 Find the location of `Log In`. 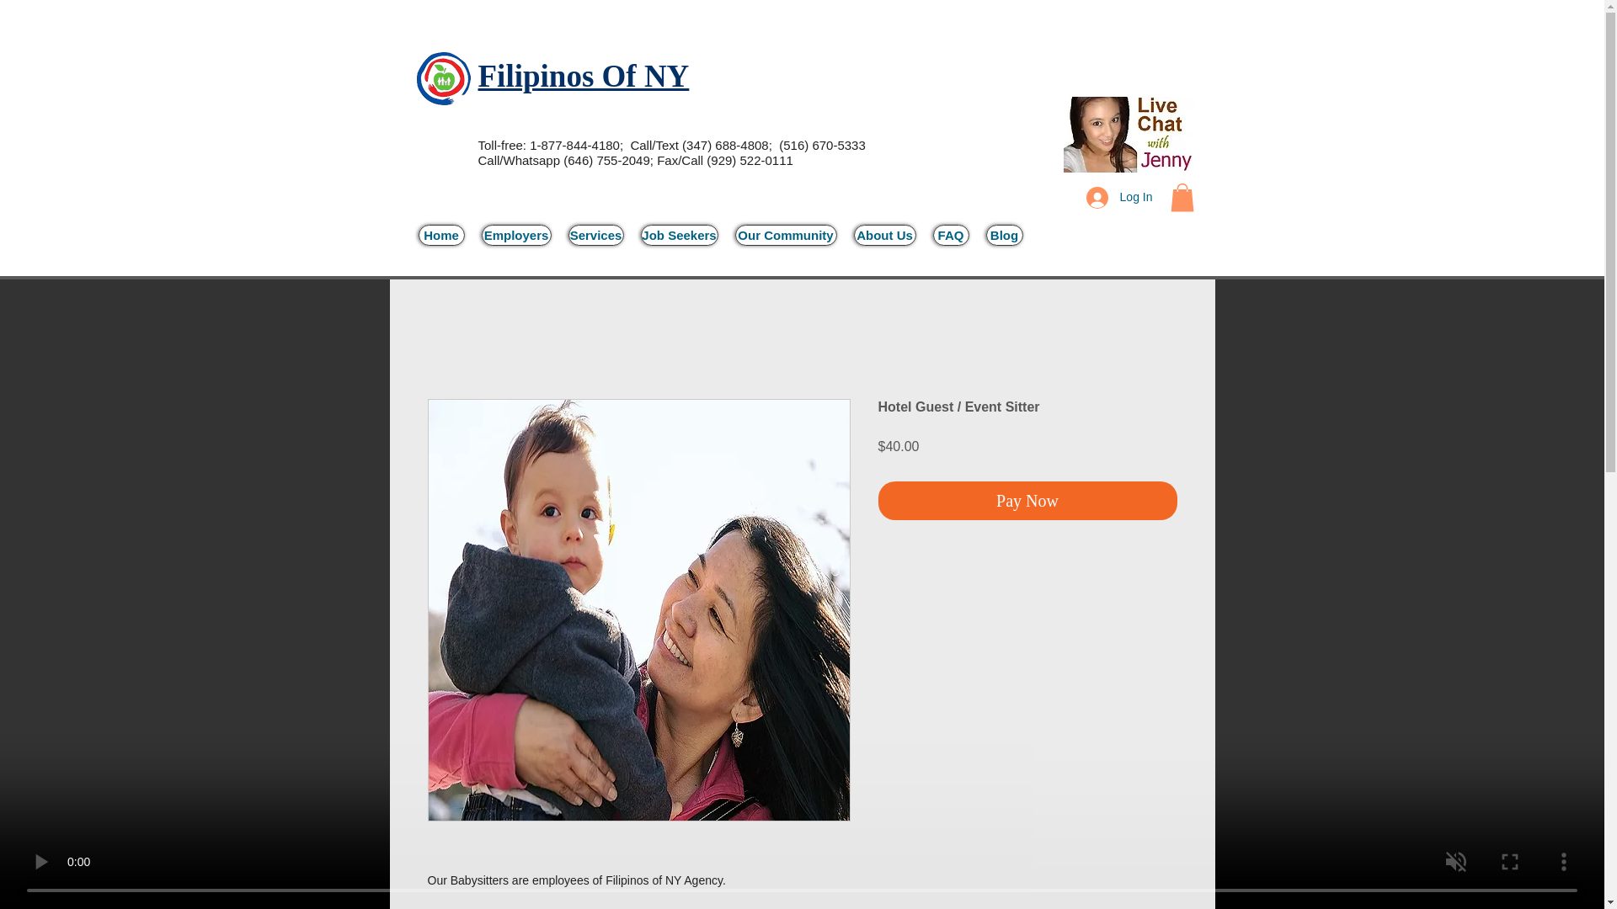

Log In is located at coordinates (1119, 197).